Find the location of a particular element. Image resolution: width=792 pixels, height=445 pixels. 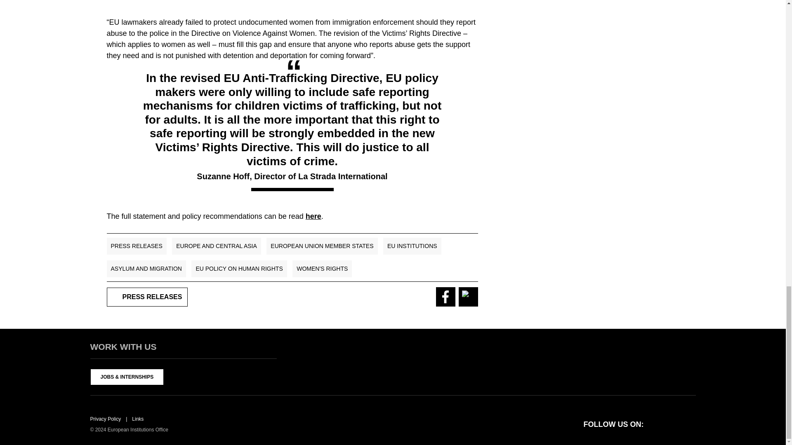

Share on Facebook is located at coordinates (445, 297).